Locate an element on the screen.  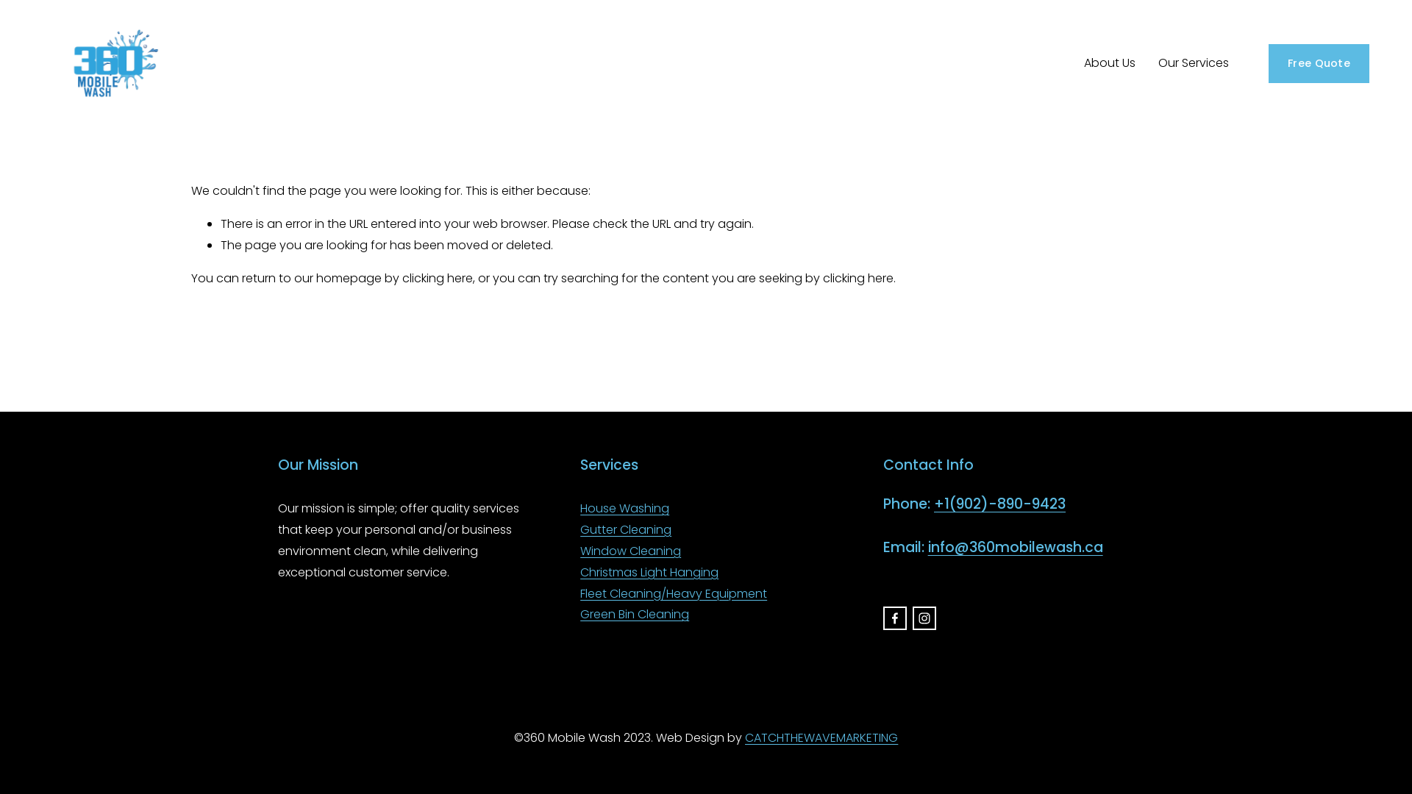
clicking here is located at coordinates (858, 278).